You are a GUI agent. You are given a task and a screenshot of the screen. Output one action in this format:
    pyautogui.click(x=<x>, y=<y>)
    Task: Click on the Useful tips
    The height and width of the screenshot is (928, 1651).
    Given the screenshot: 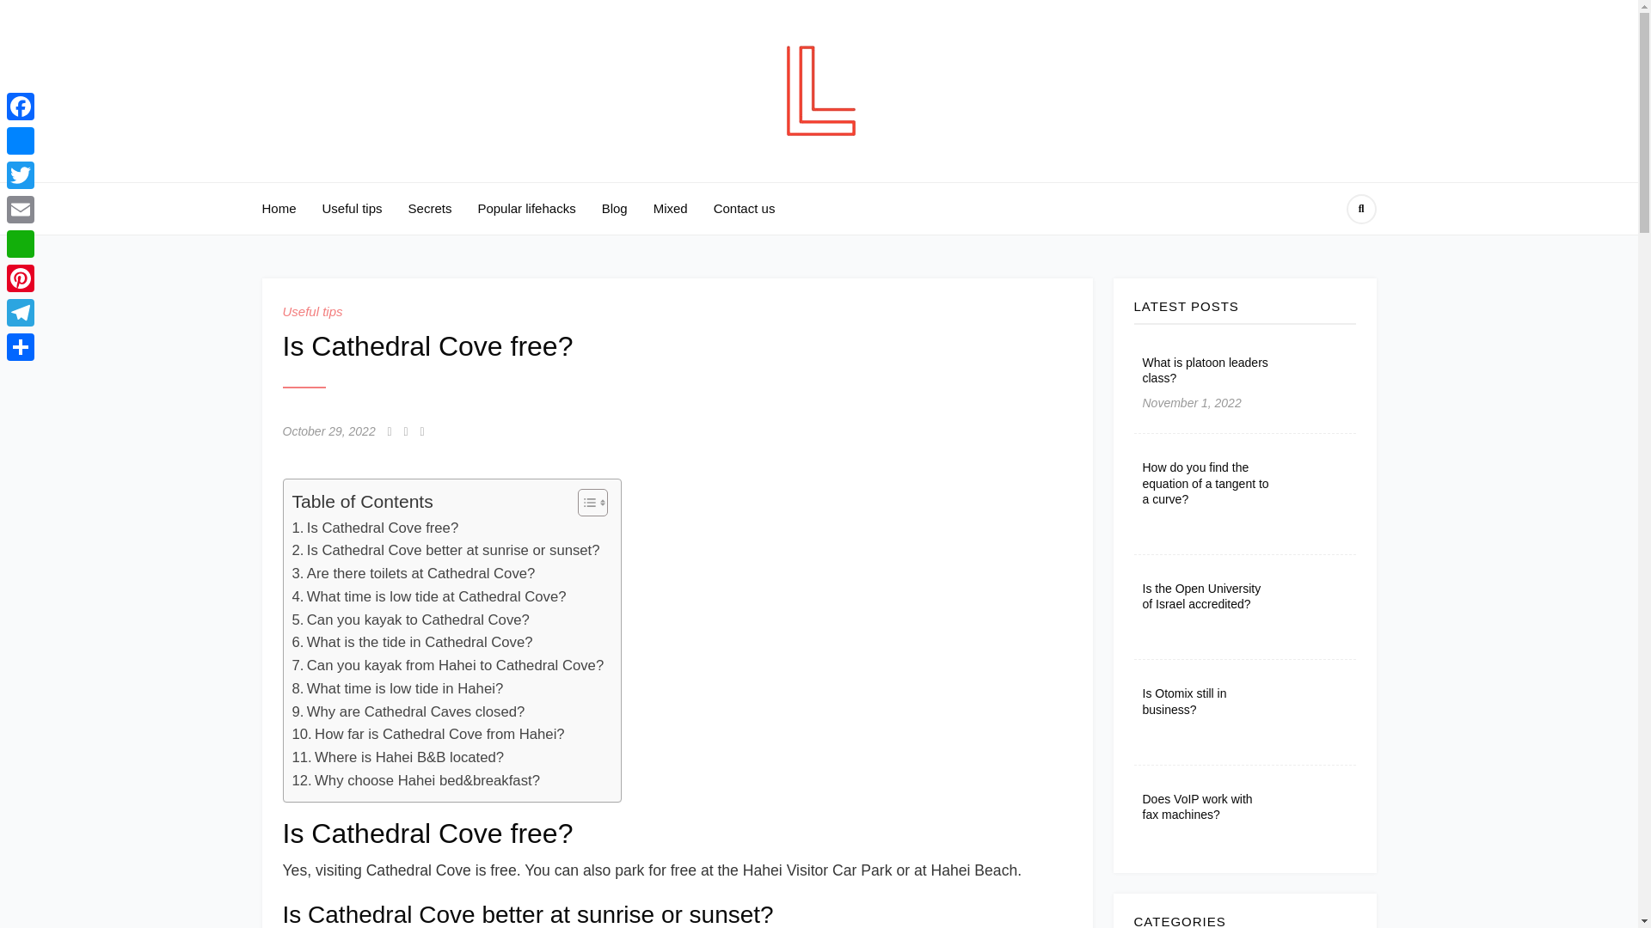 What is the action you would take?
    pyautogui.click(x=311, y=311)
    